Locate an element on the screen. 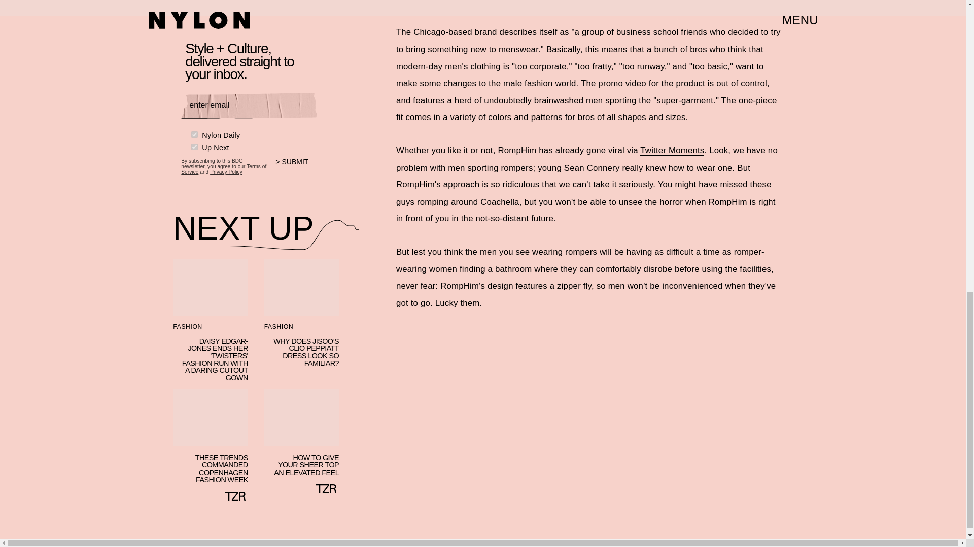 The image size is (974, 547). young Sean Connery is located at coordinates (578, 168).